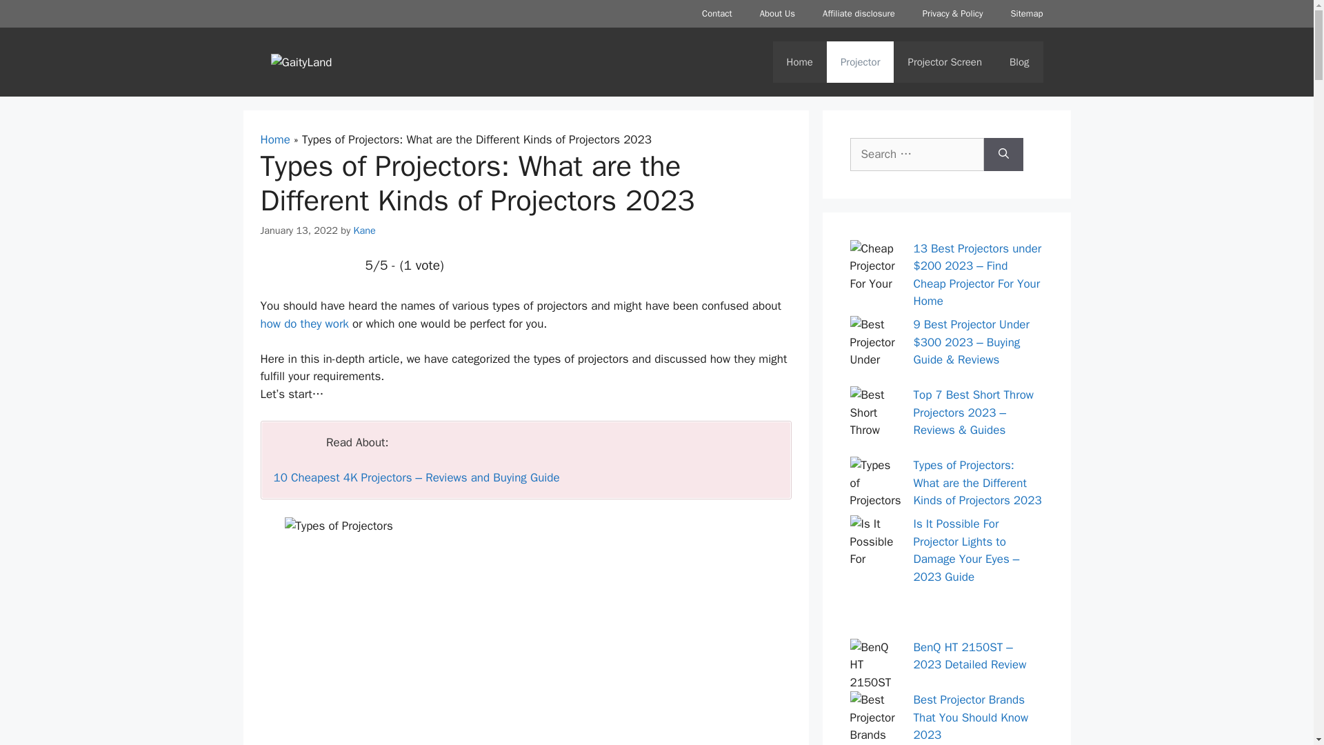  What do you see at coordinates (275, 139) in the screenshot?
I see `Home` at bounding box center [275, 139].